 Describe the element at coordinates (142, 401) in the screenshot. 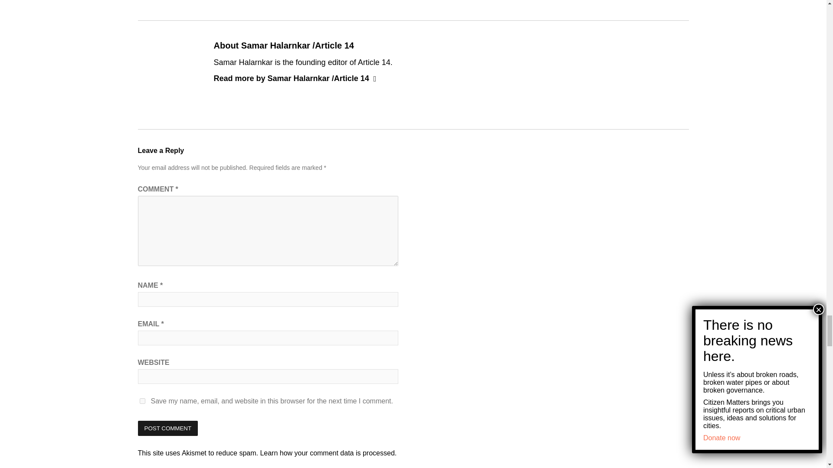

I see `yes` at that location.